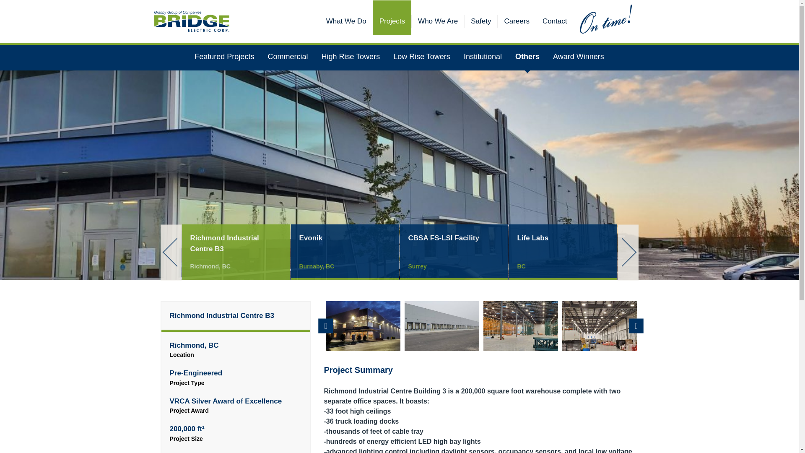 The image size is (805, 453). I want to click on Projects, so click(392, 21).